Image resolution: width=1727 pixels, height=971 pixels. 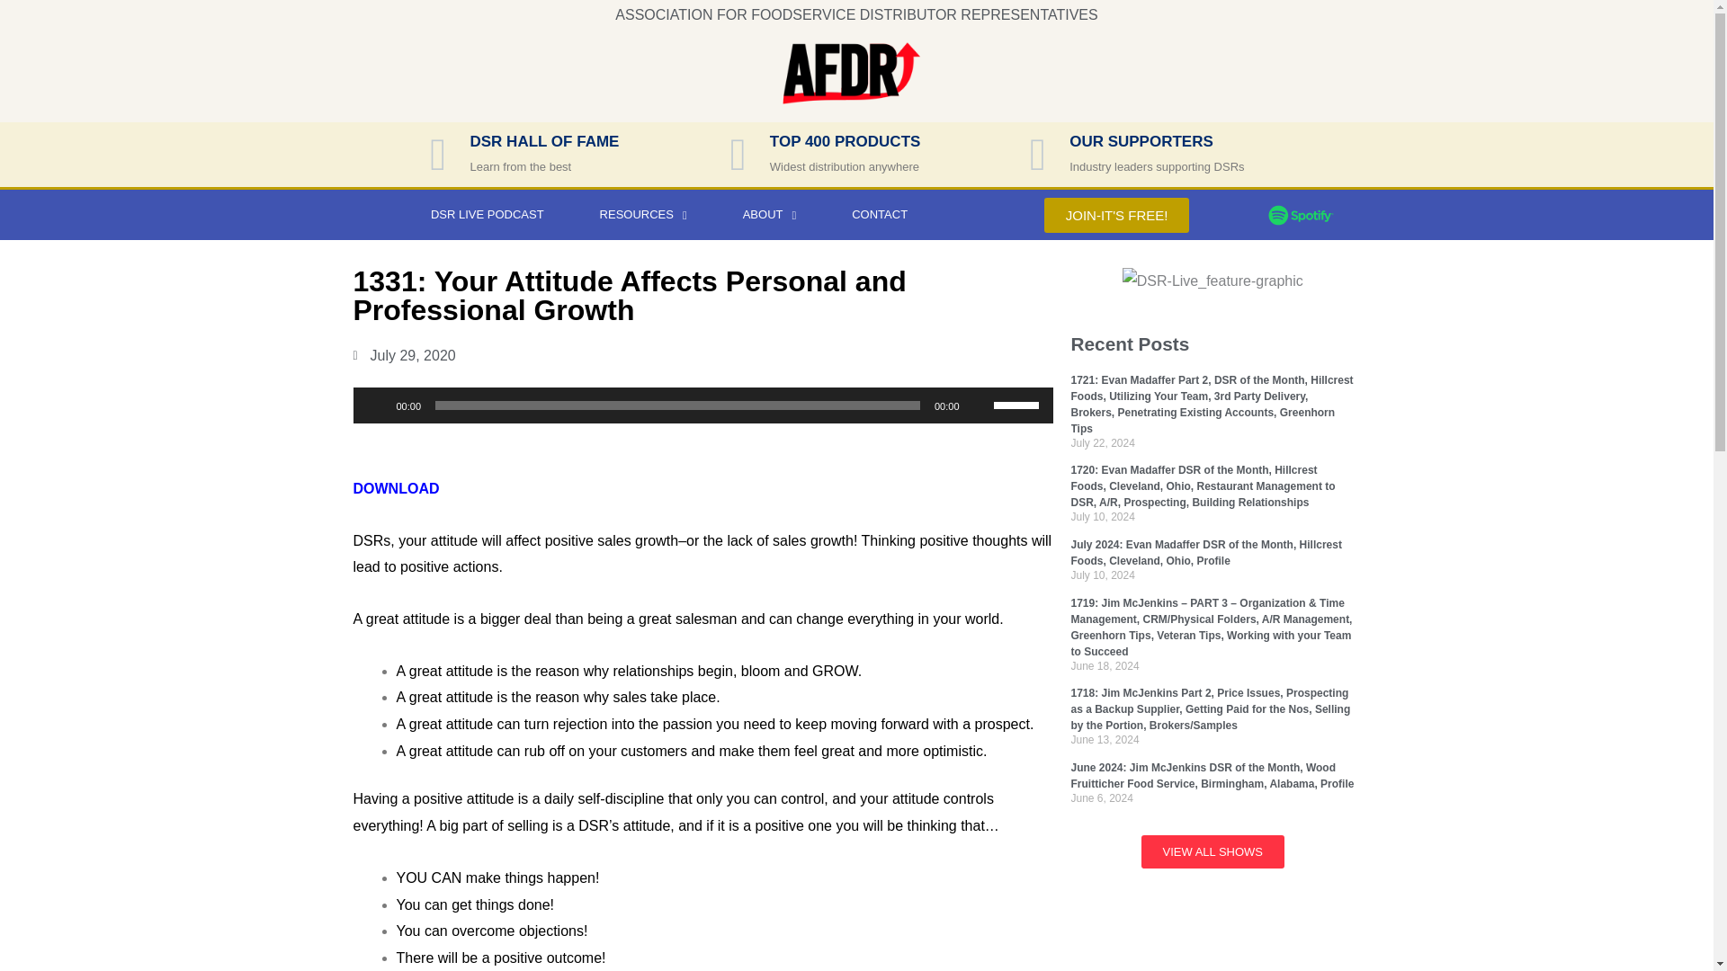 What do you see at coordinates (395, 487) in the screenshot?
I see `DOWNLOAD` at bounding box center [395, 487].